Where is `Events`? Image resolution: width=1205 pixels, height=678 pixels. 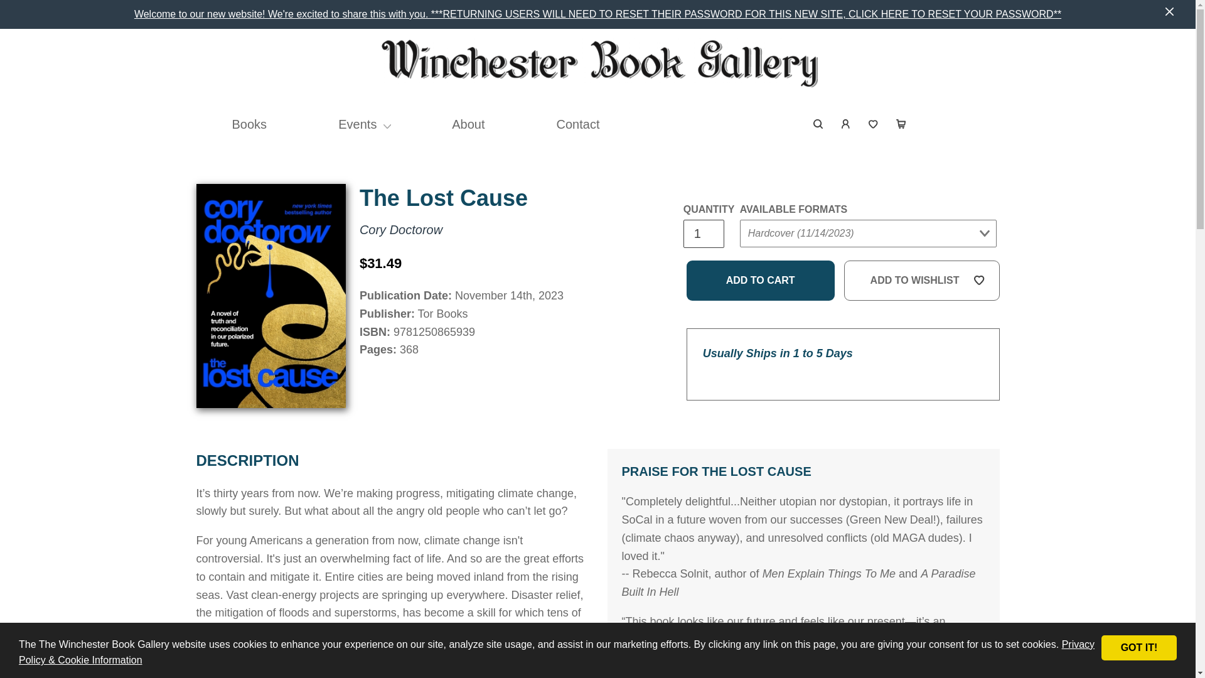
Events is located at coordinates (357, 124).